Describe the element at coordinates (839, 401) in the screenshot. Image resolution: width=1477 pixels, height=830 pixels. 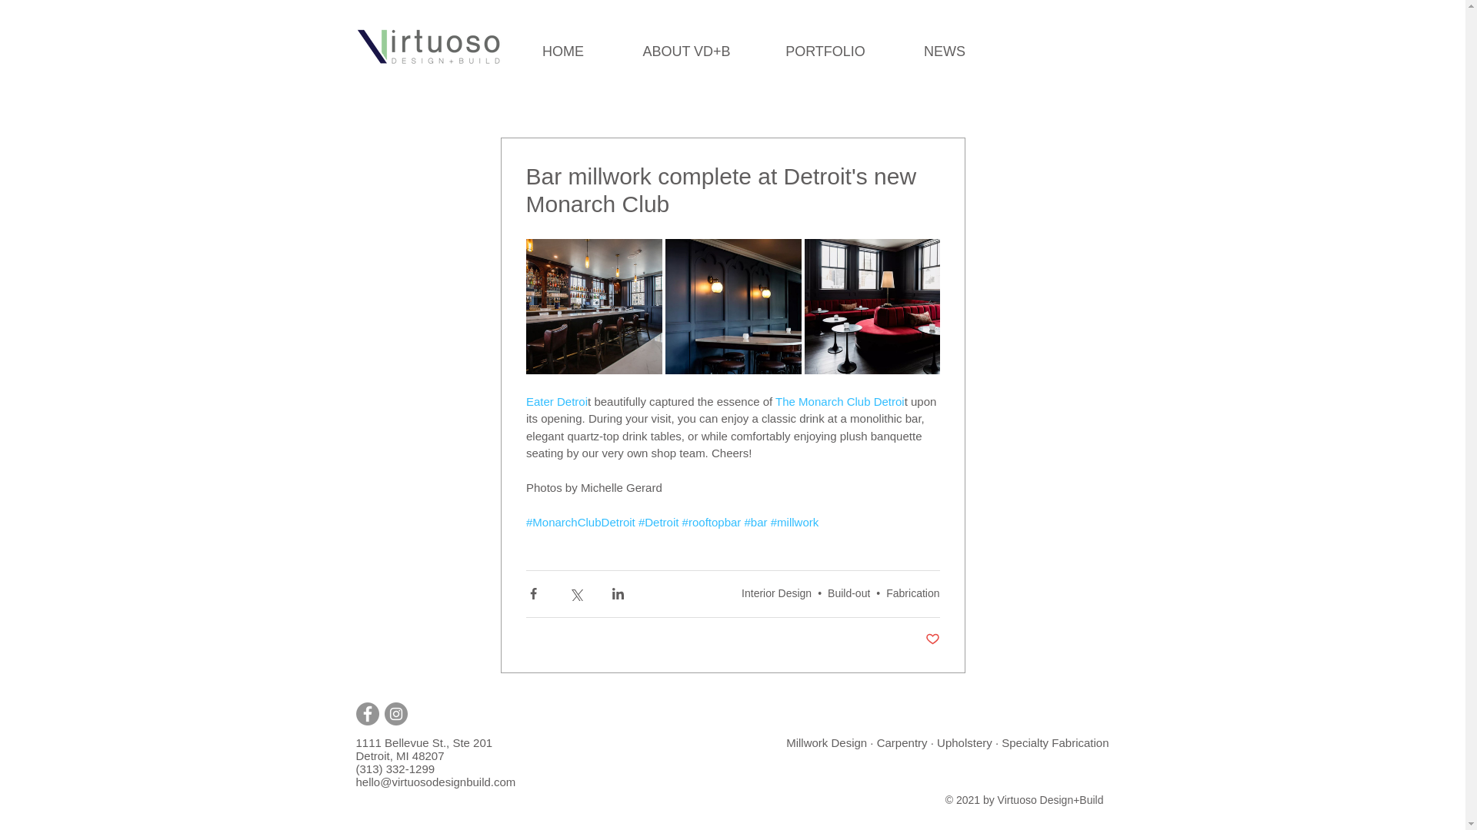
I see ` The Monarch Club Detroi` at that location.